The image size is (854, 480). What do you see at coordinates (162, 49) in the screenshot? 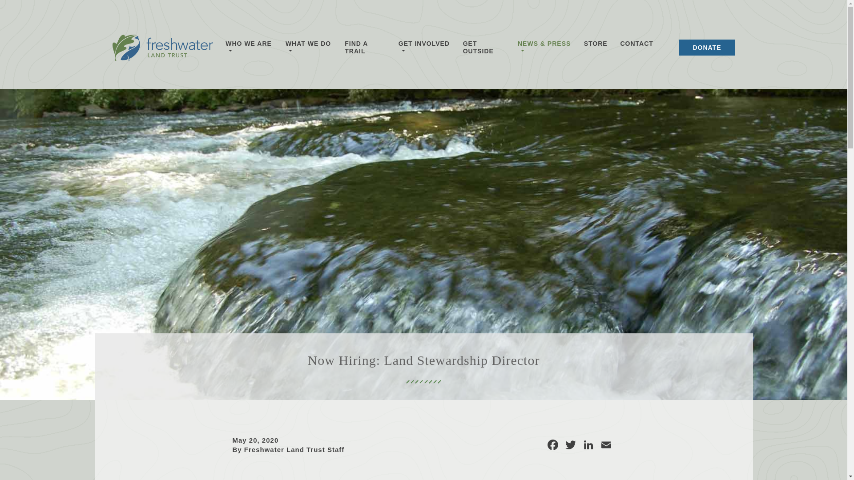
I see `Freshwater Land Trust` at bounding box center [162, 49].